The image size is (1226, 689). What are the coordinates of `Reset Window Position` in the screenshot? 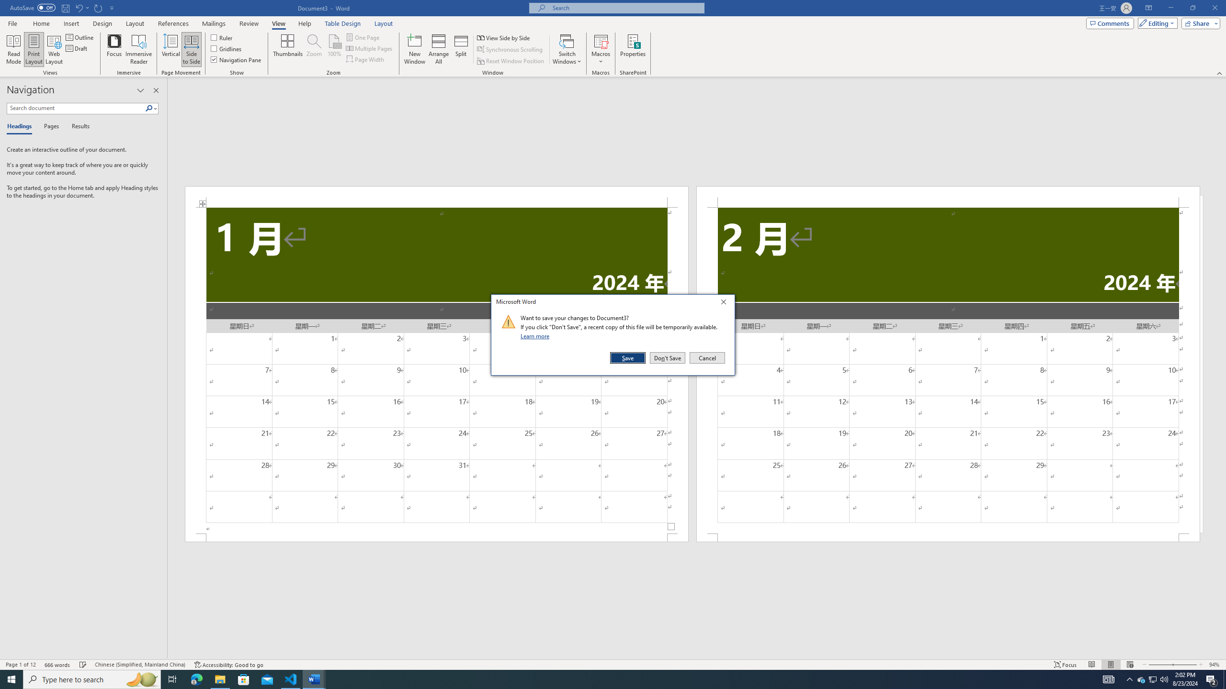 It's located at (511, 61).